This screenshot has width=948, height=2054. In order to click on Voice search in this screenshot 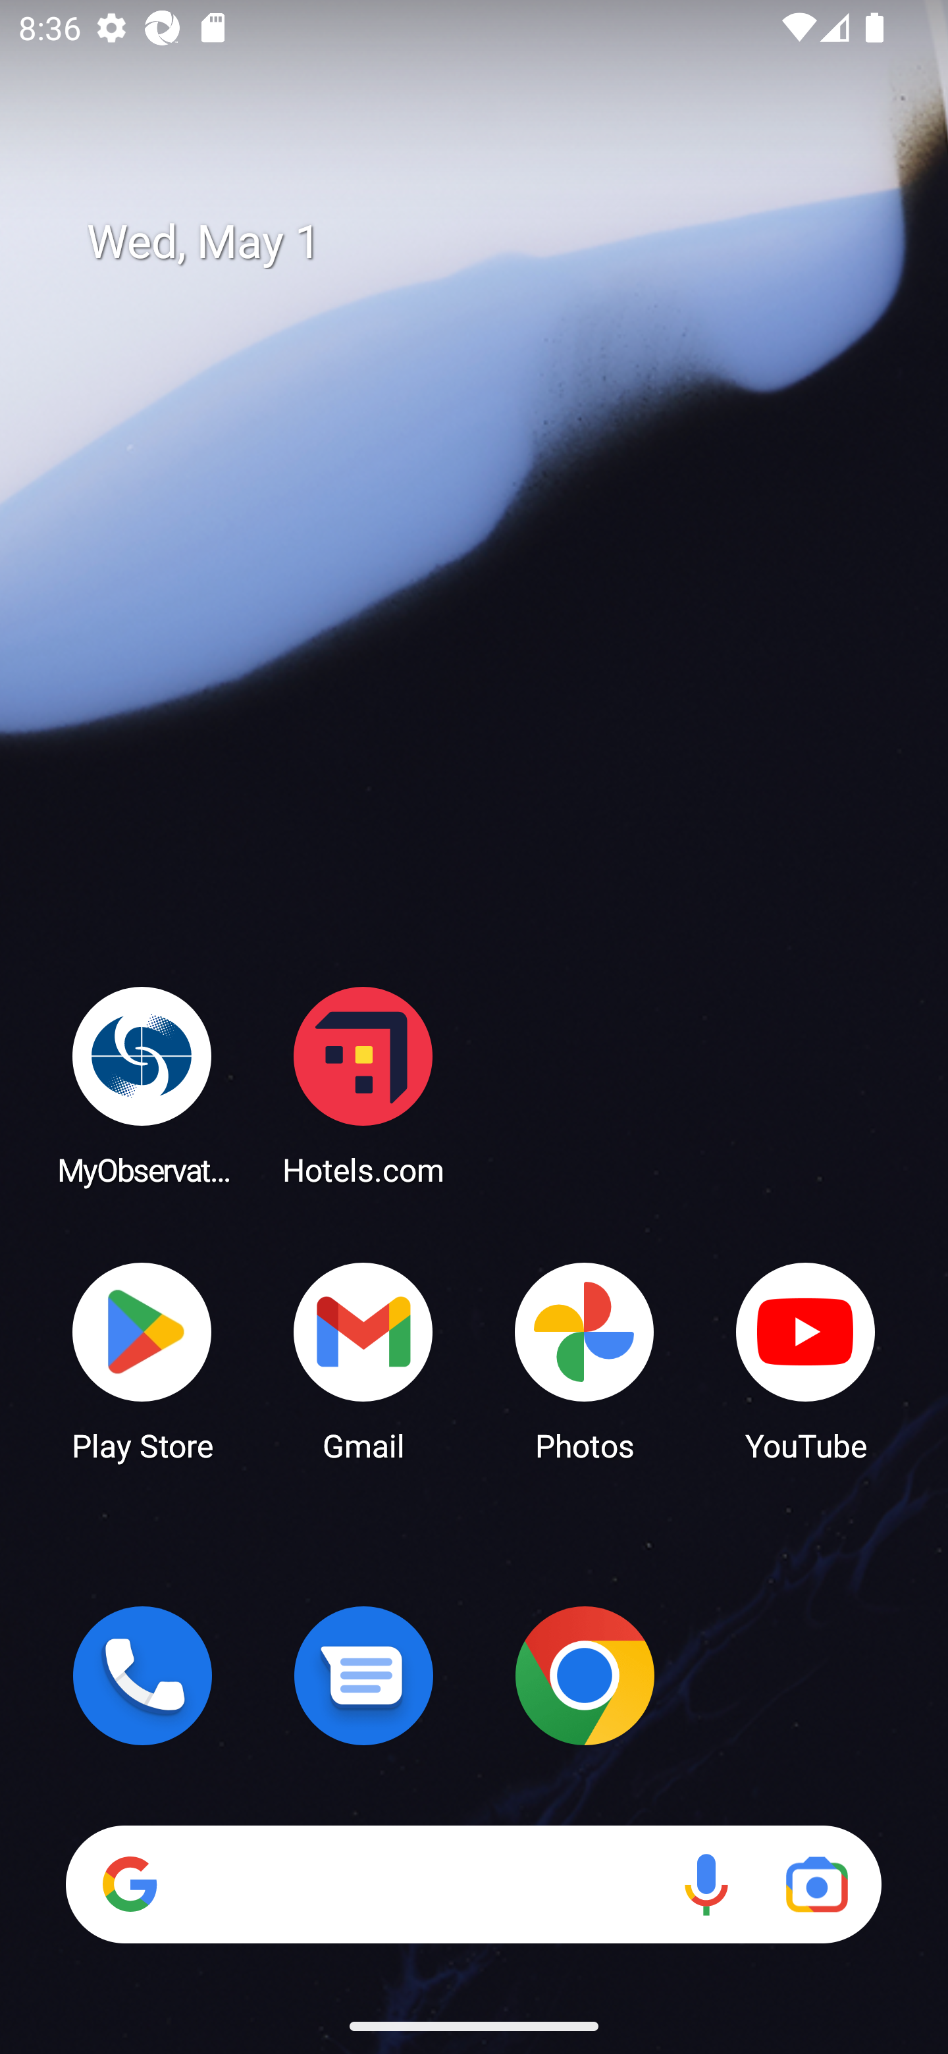, I will do `click(706, 1884)`.